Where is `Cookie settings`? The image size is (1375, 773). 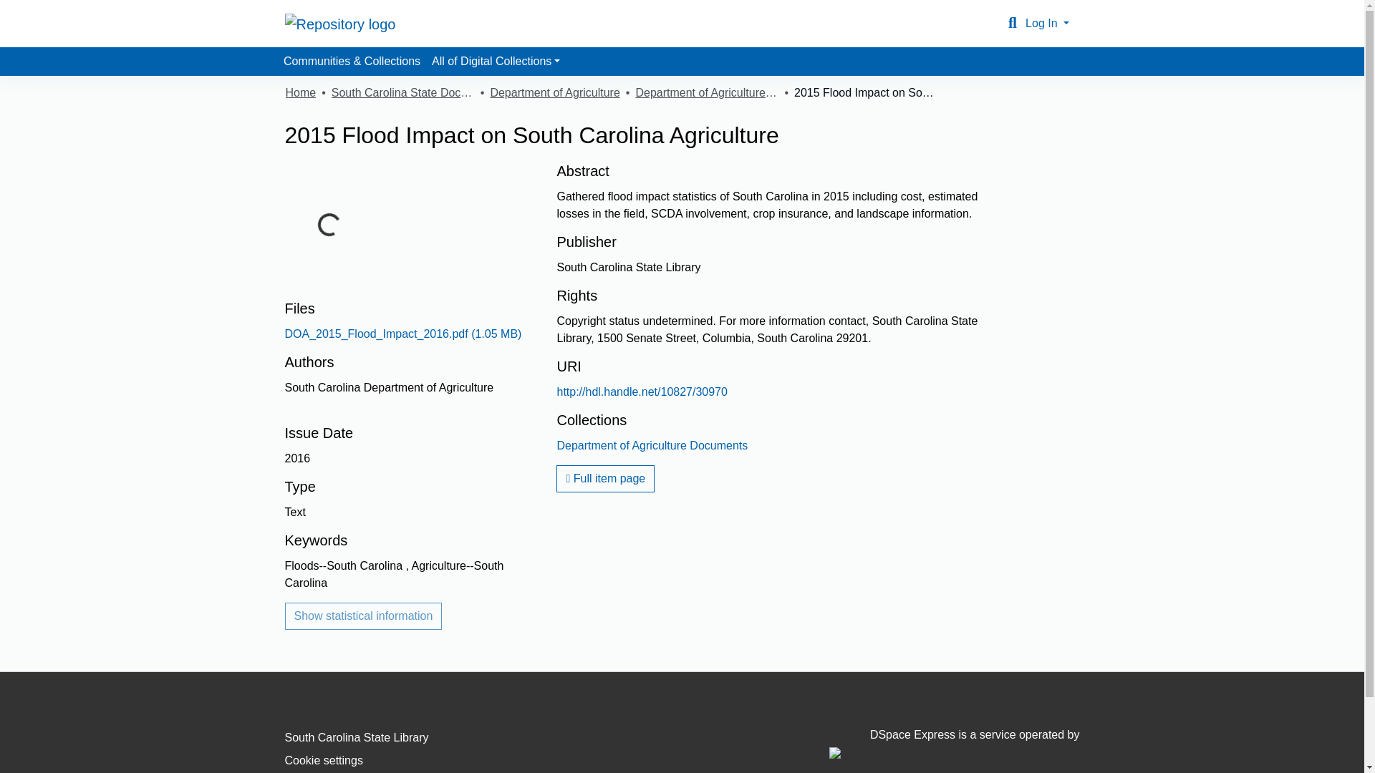
Cookie settings is located at coordinates (324, 760).